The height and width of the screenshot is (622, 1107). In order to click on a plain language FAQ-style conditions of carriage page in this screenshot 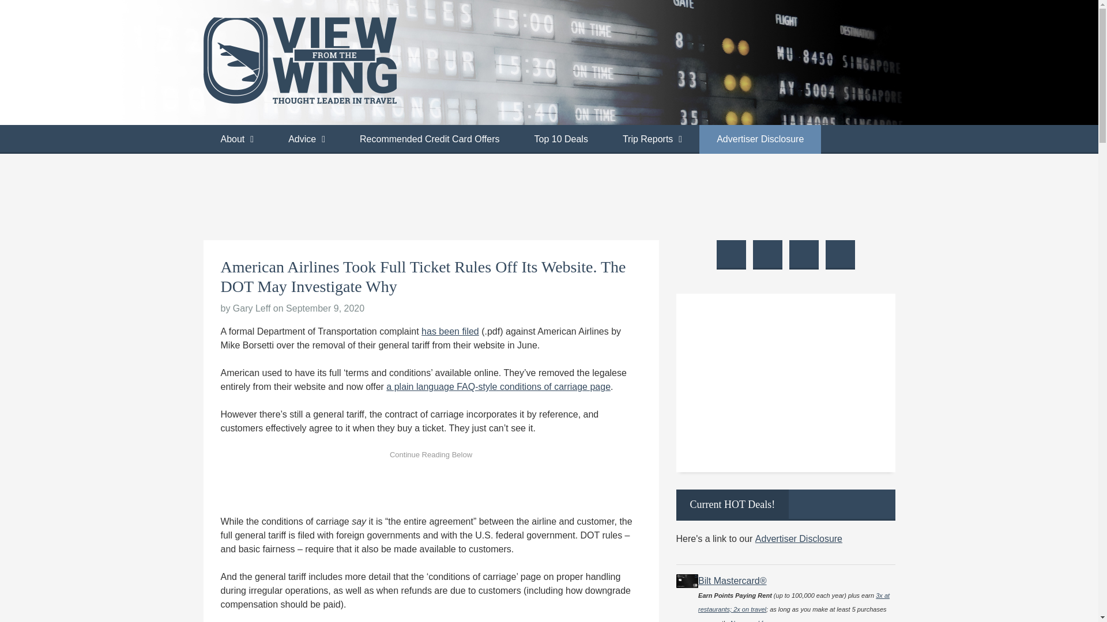, I will do `click(498, 387)`.